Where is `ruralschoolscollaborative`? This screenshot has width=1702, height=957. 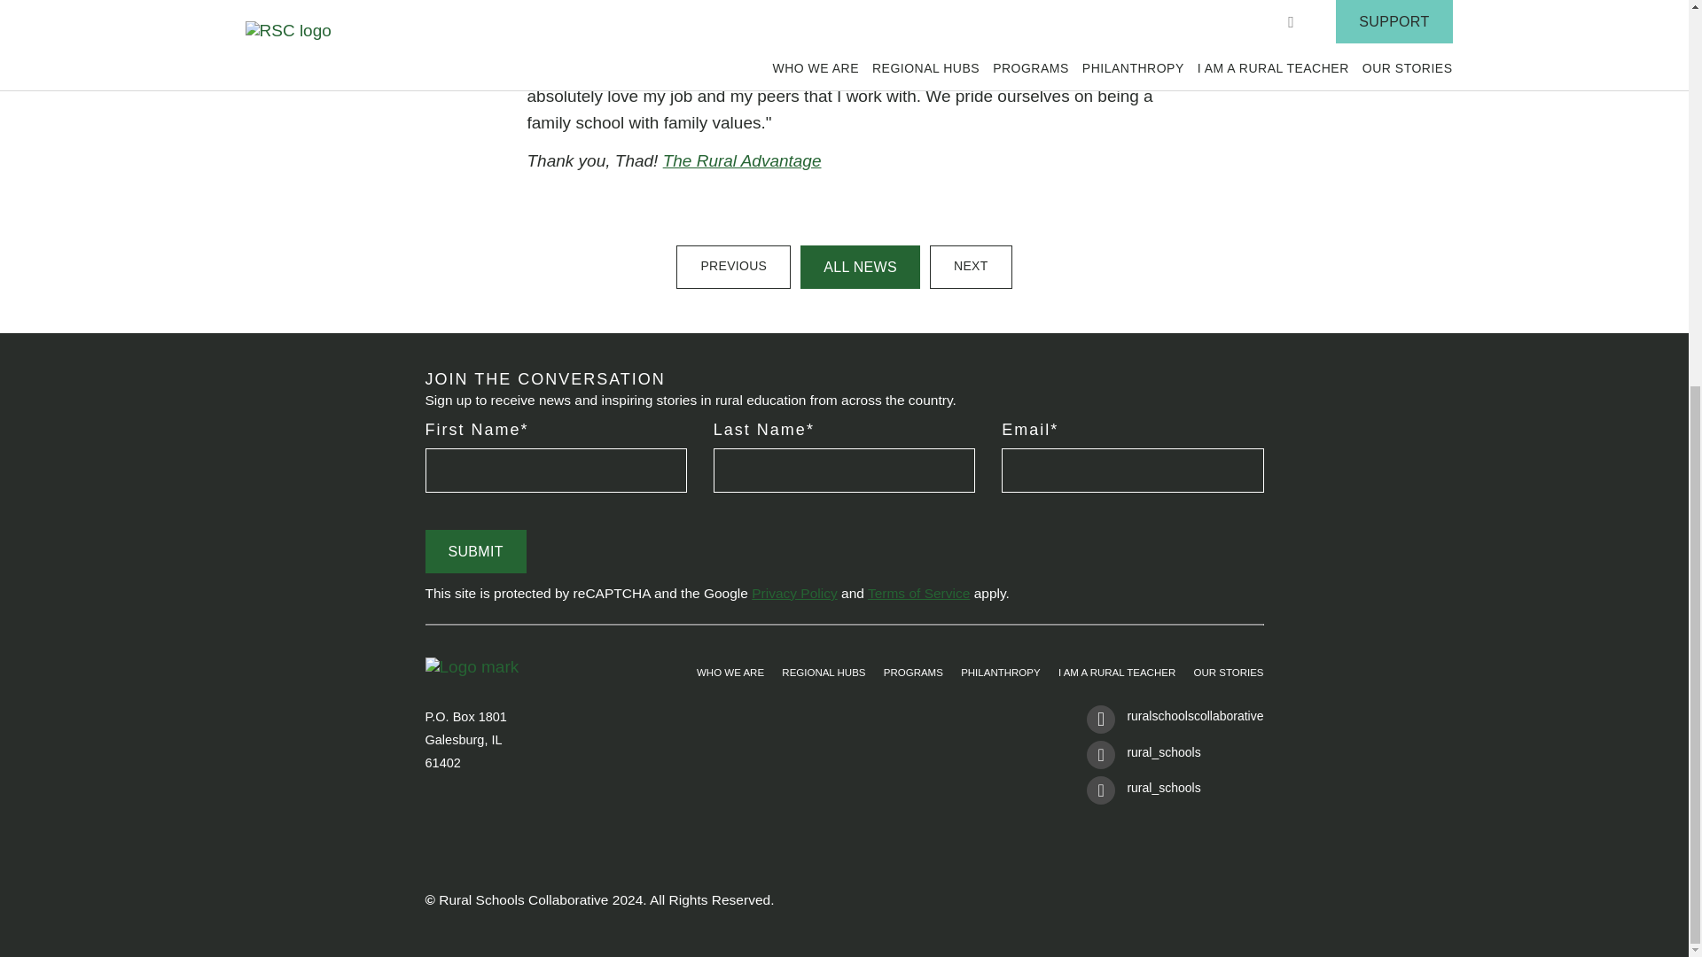
ruralschoolscollaborative is located at coordinates (1175, 722).